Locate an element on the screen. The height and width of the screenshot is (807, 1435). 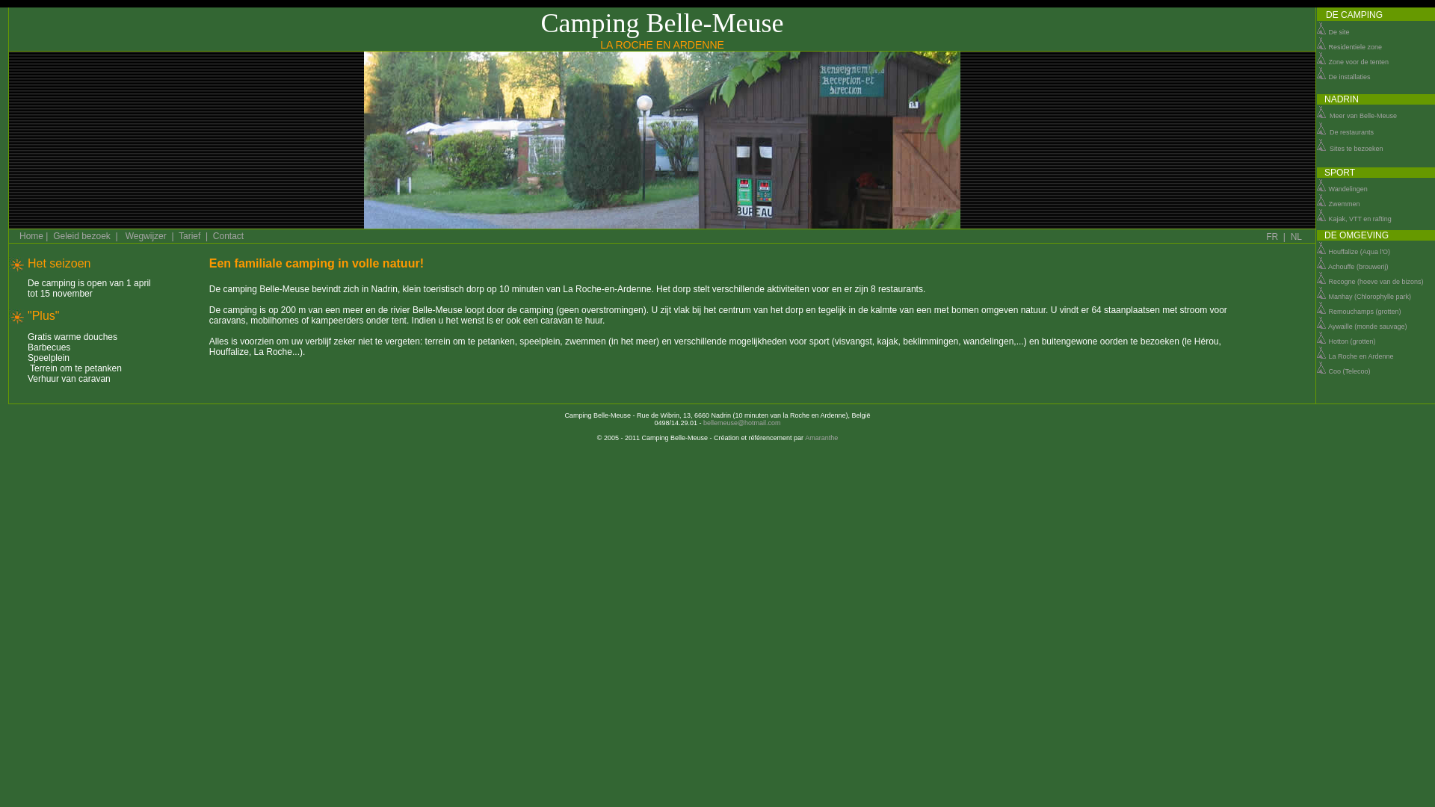
Home is located at coordinates (31, 236).